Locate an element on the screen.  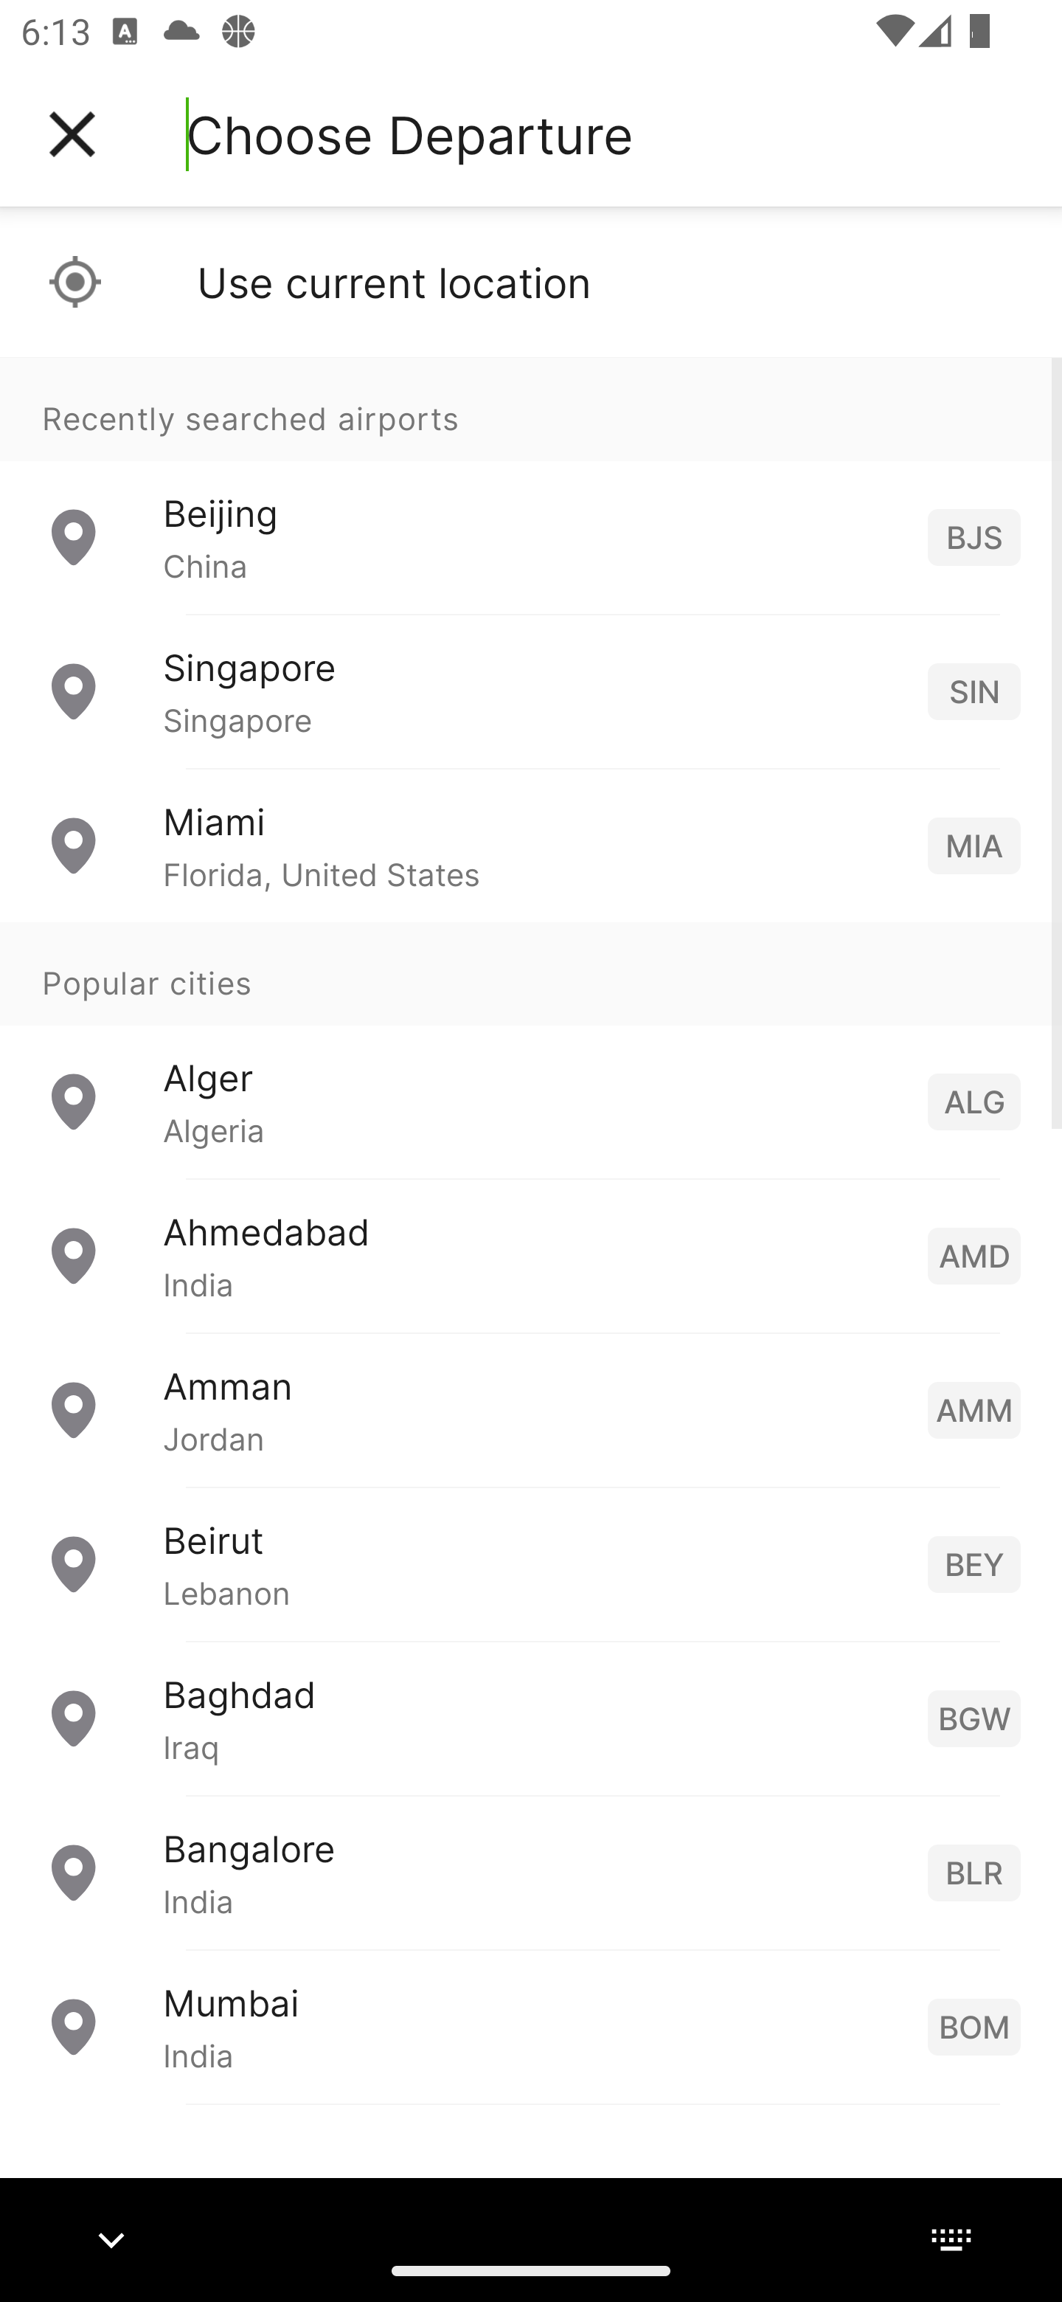
Popular cities Alger Algeria ALG is located at coordinates (531, 1051).